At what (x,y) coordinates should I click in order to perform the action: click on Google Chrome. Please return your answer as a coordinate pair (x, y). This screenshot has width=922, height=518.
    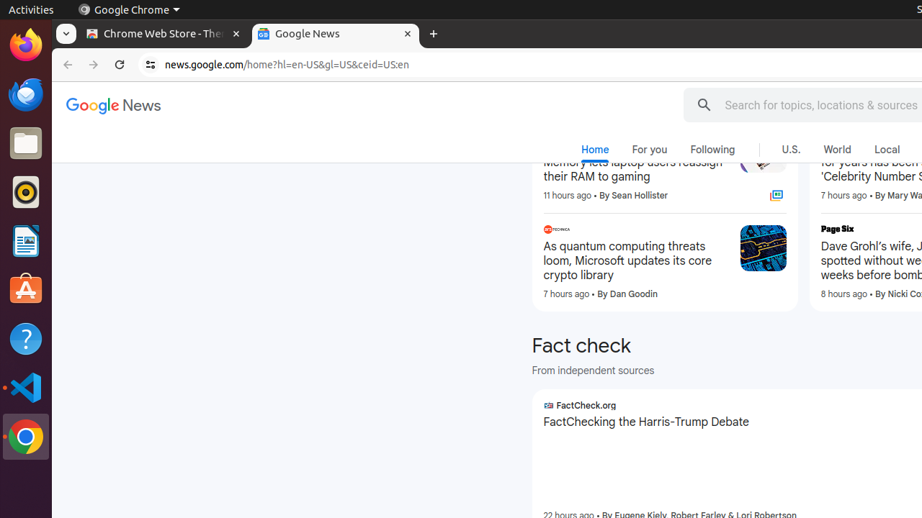
    Looking at the image, I should click on (26, 437).